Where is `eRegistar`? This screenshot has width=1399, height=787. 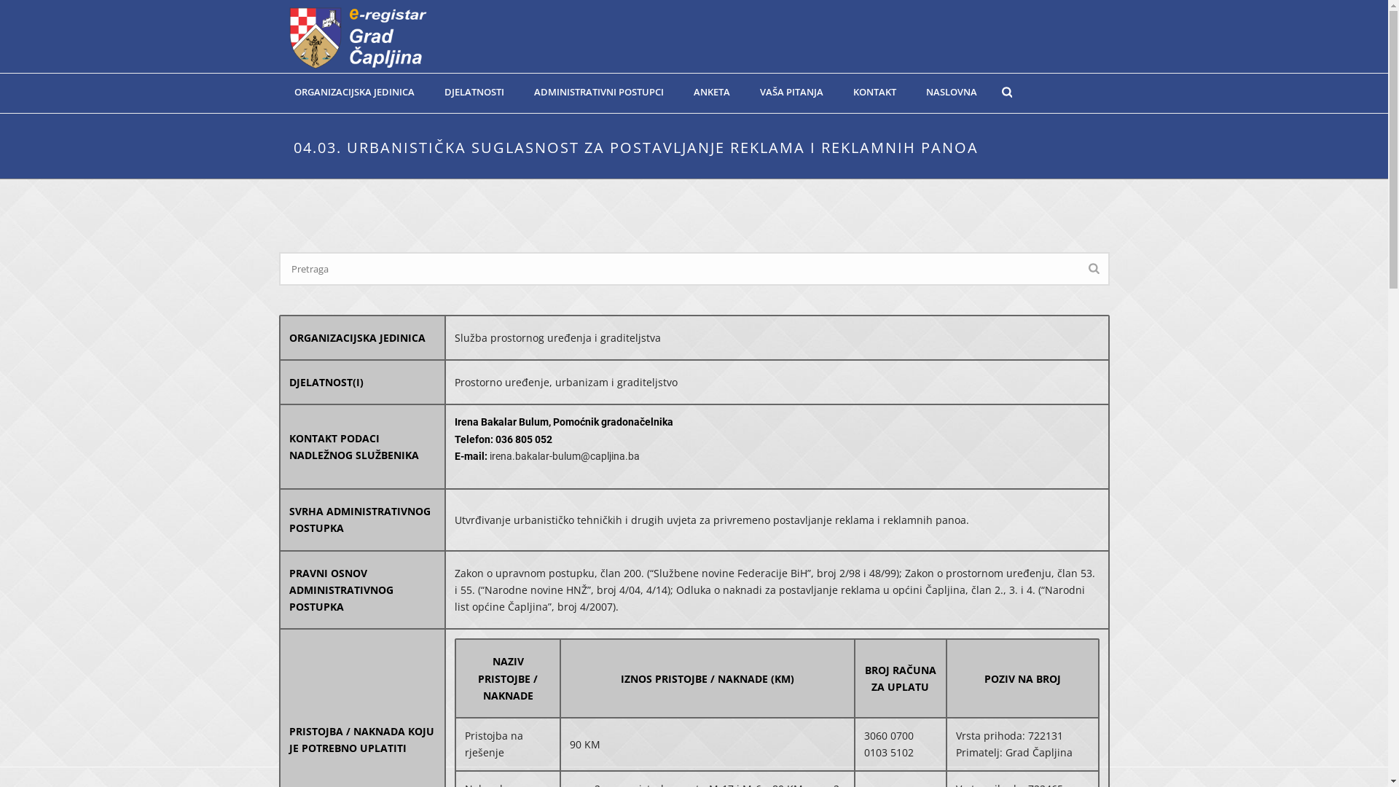
eRegistar is located at coordinates (357, 36).